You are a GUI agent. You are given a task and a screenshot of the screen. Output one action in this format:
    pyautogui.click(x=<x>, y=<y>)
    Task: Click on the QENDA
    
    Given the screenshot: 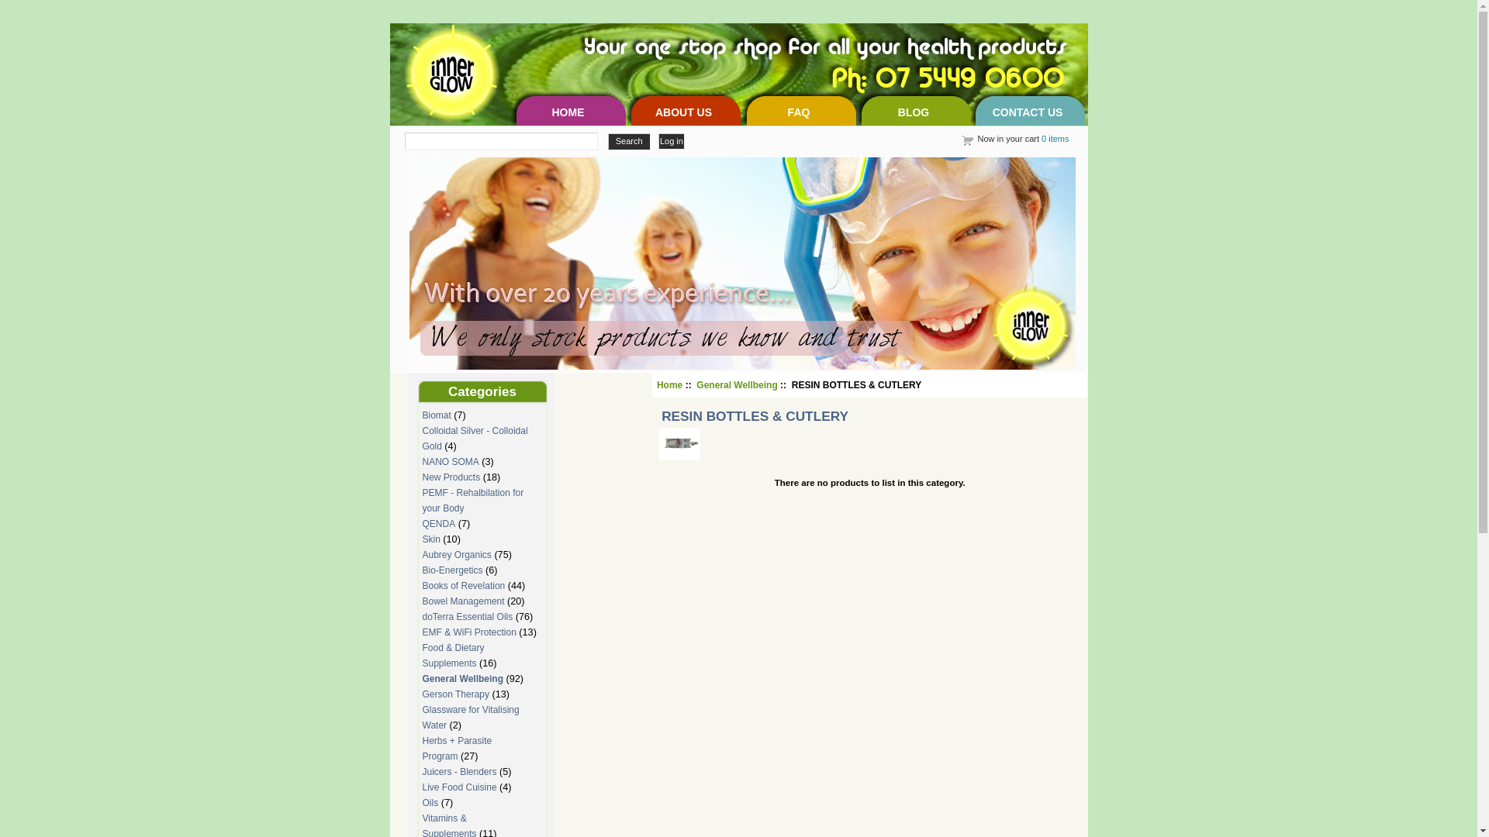 What is the action you would take?
    pyautogui.click(x=439, y=524)
    